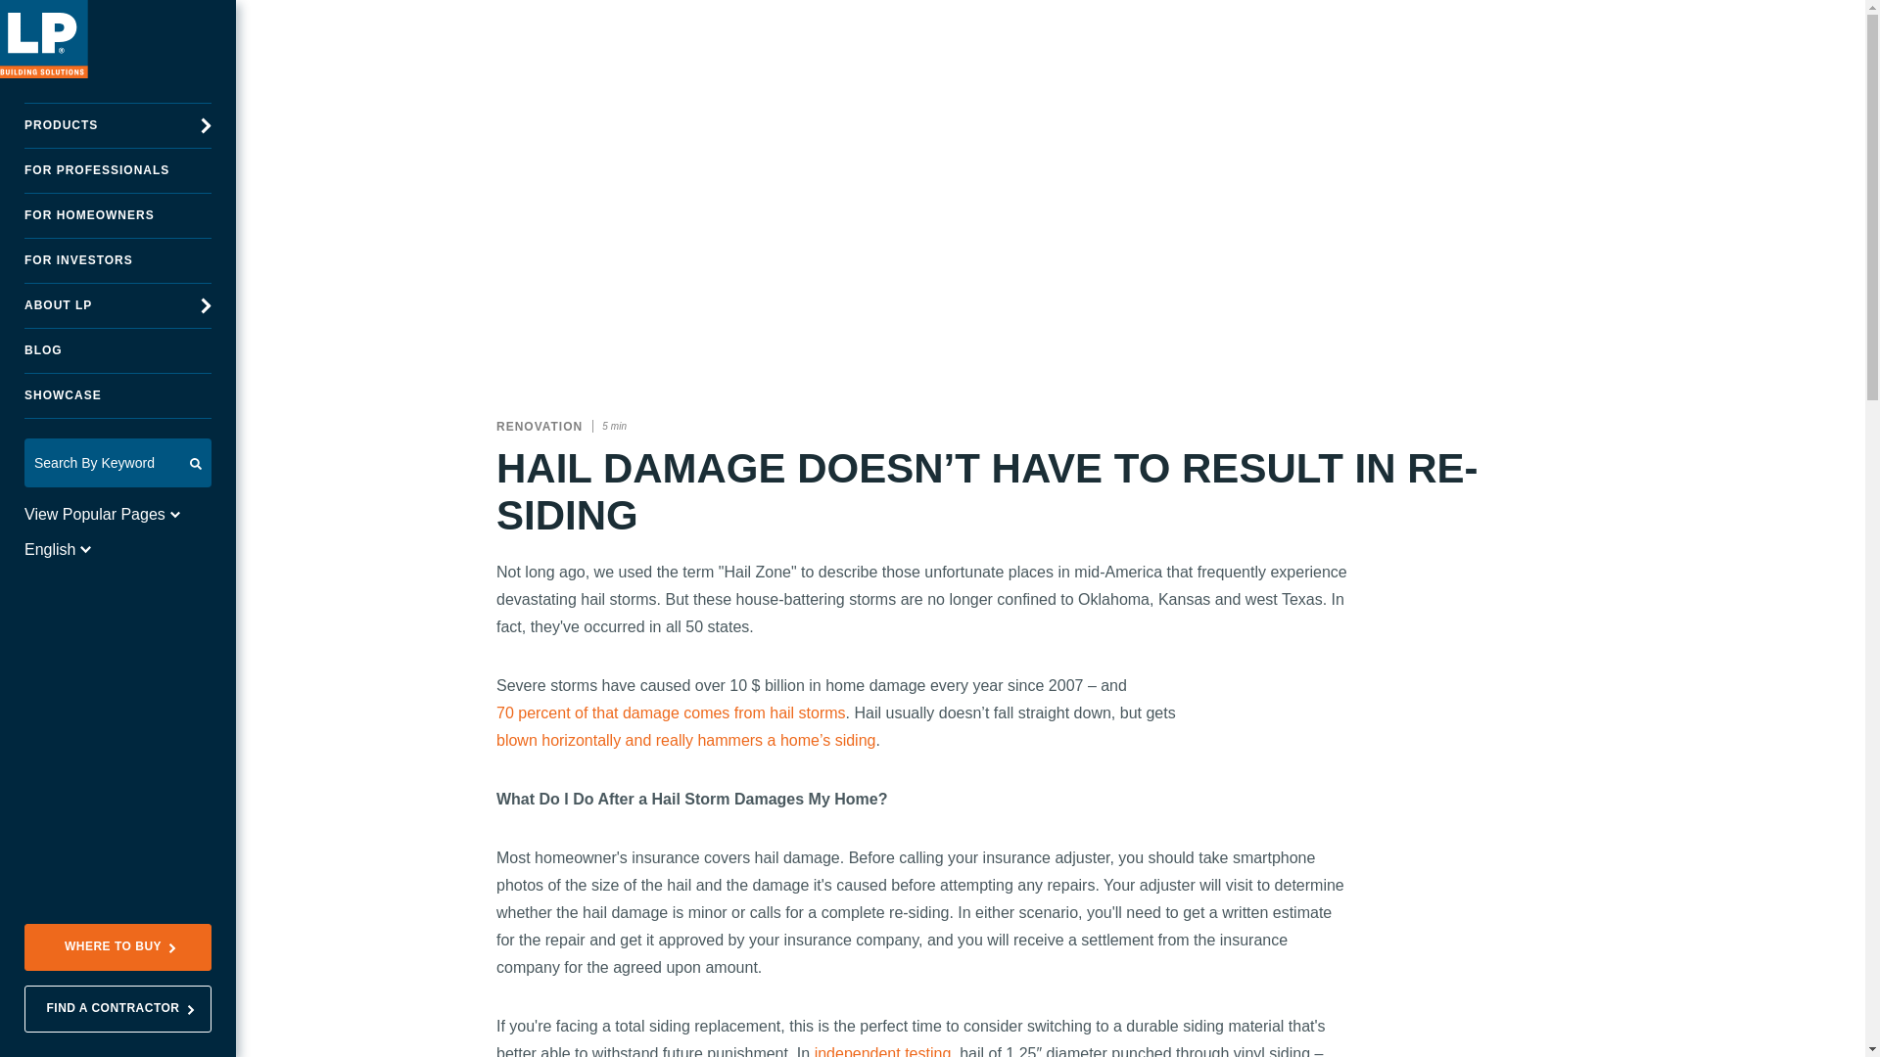 The image size is (1880, 1057). I want to click on BLOG, so click(117, 350).